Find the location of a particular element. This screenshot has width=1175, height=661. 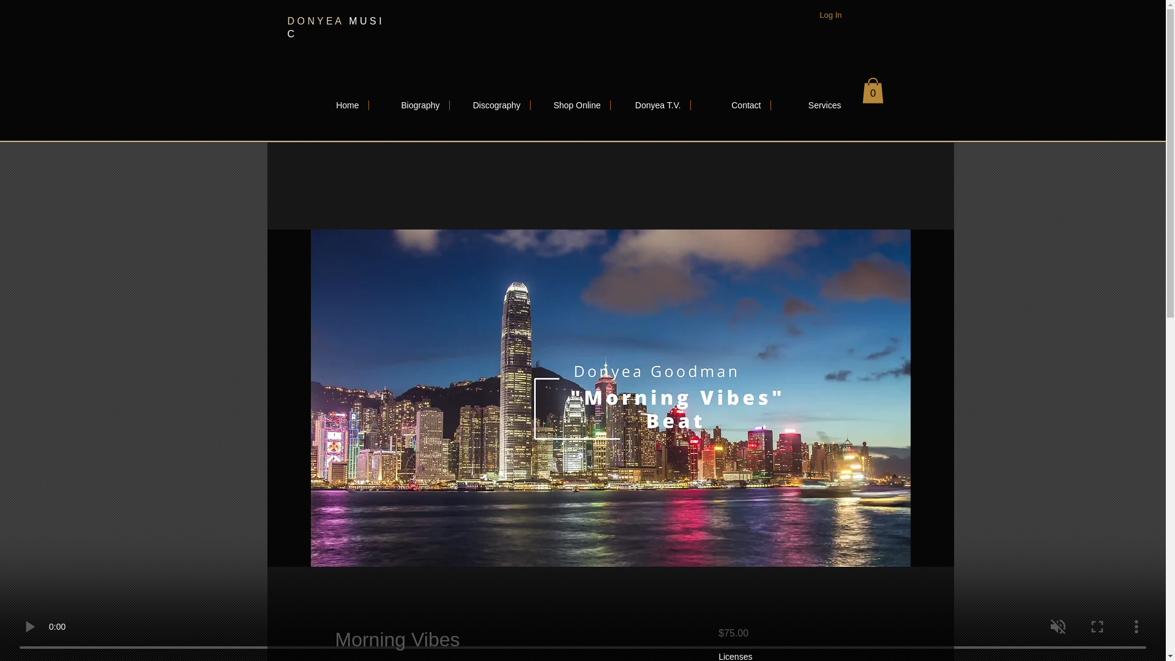

Services is located at coordinates (810, 105).